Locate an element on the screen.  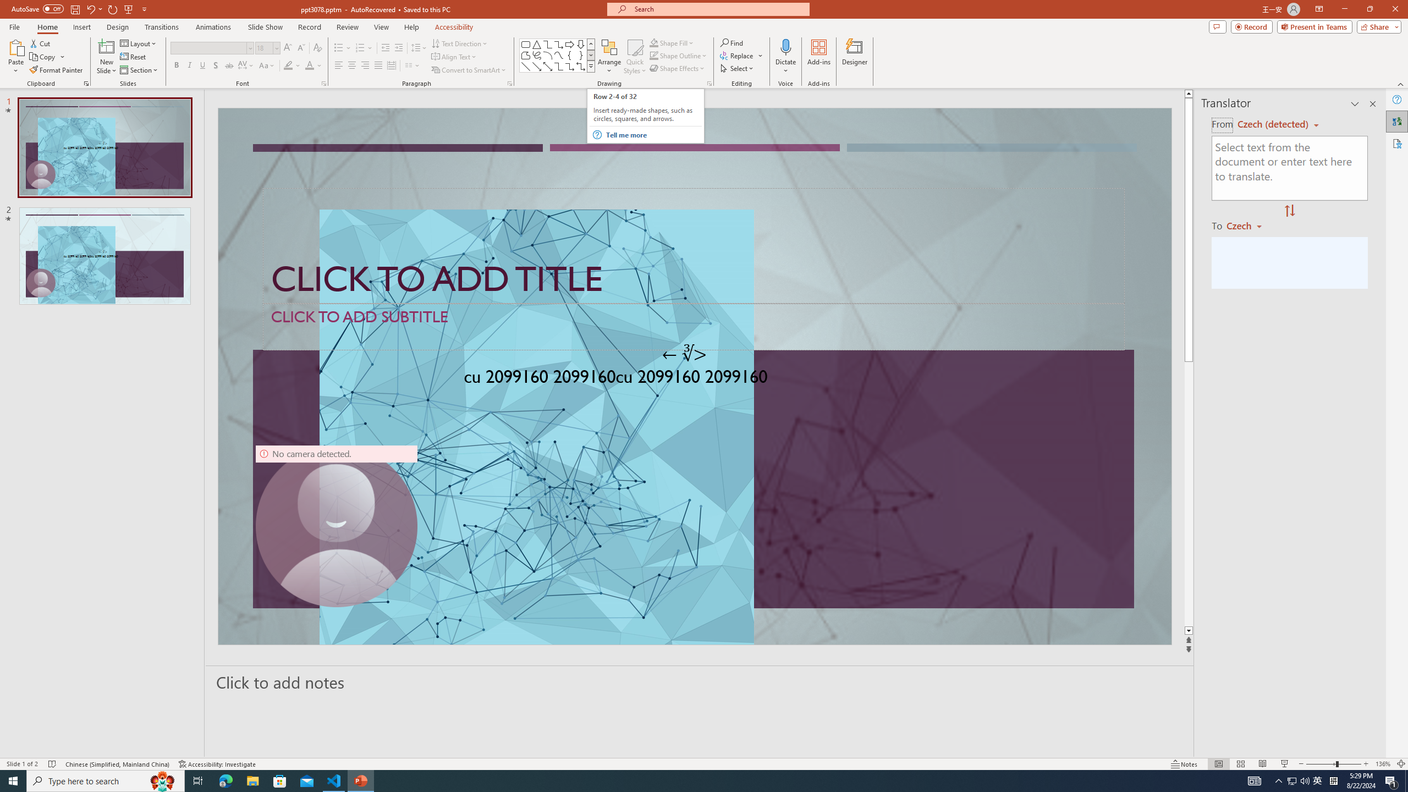
Convert to SmartArt is located at coordinates (469, 70).